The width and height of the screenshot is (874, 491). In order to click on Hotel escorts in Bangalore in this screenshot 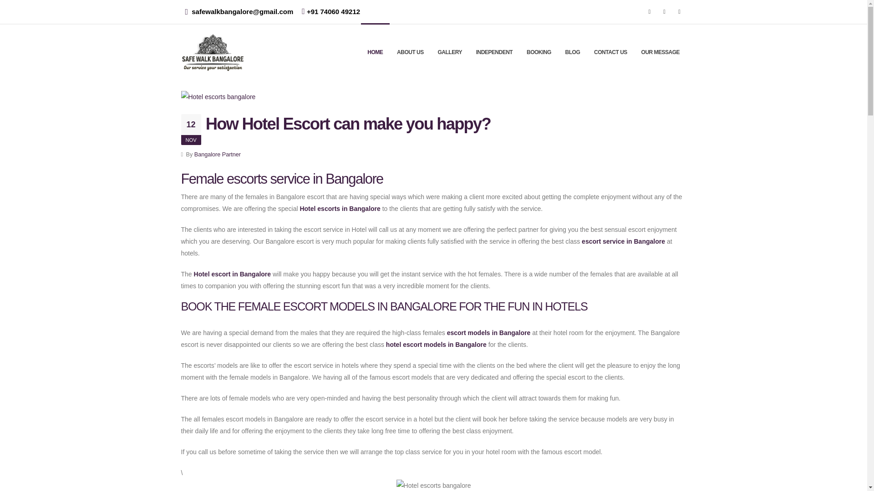, I will do `click(340, 208)`.